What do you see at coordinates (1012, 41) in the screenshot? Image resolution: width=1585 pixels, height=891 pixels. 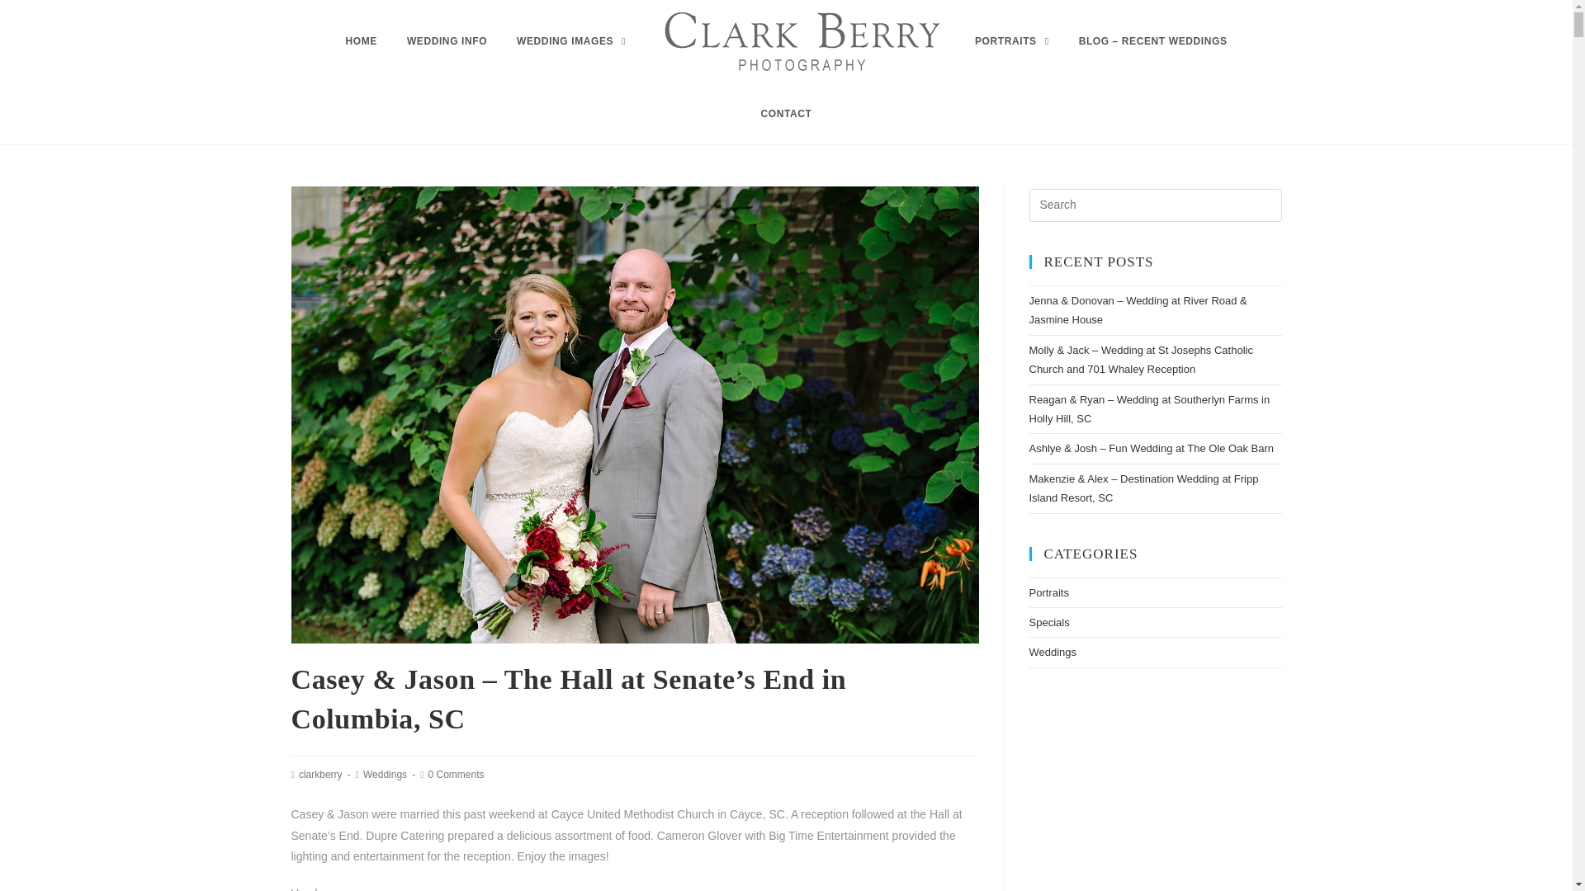 I see `PORTRAITS` at bounding box center [1012, 41].